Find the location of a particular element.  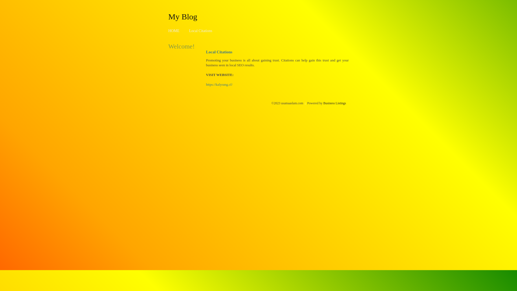

My Blog is located at coordinates (183, 16).